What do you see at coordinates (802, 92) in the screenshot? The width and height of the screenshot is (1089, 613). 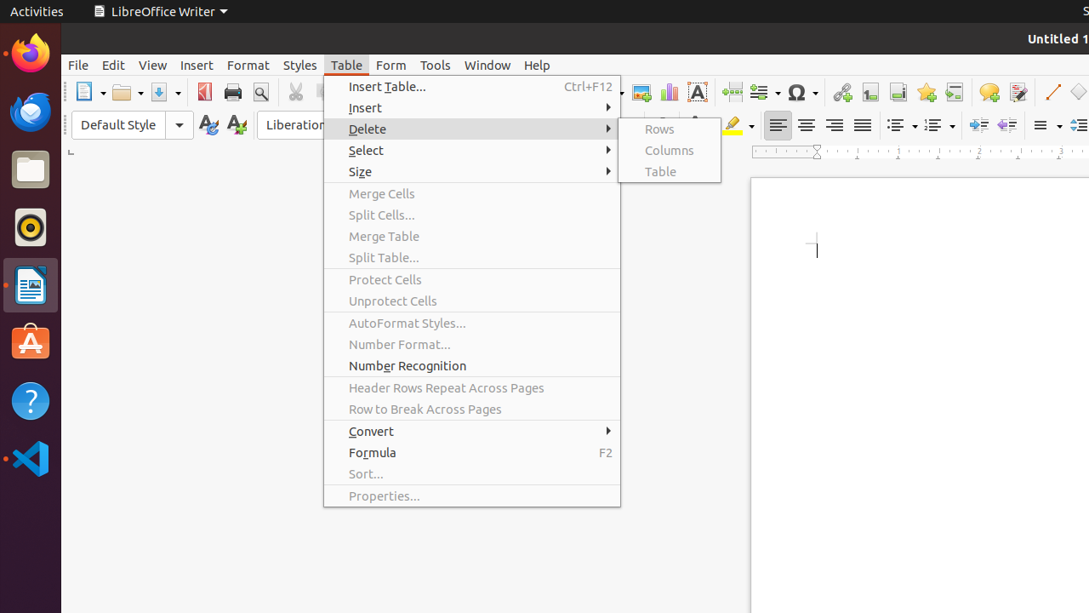 I see `Symbol` at bounding box center [802, 92].